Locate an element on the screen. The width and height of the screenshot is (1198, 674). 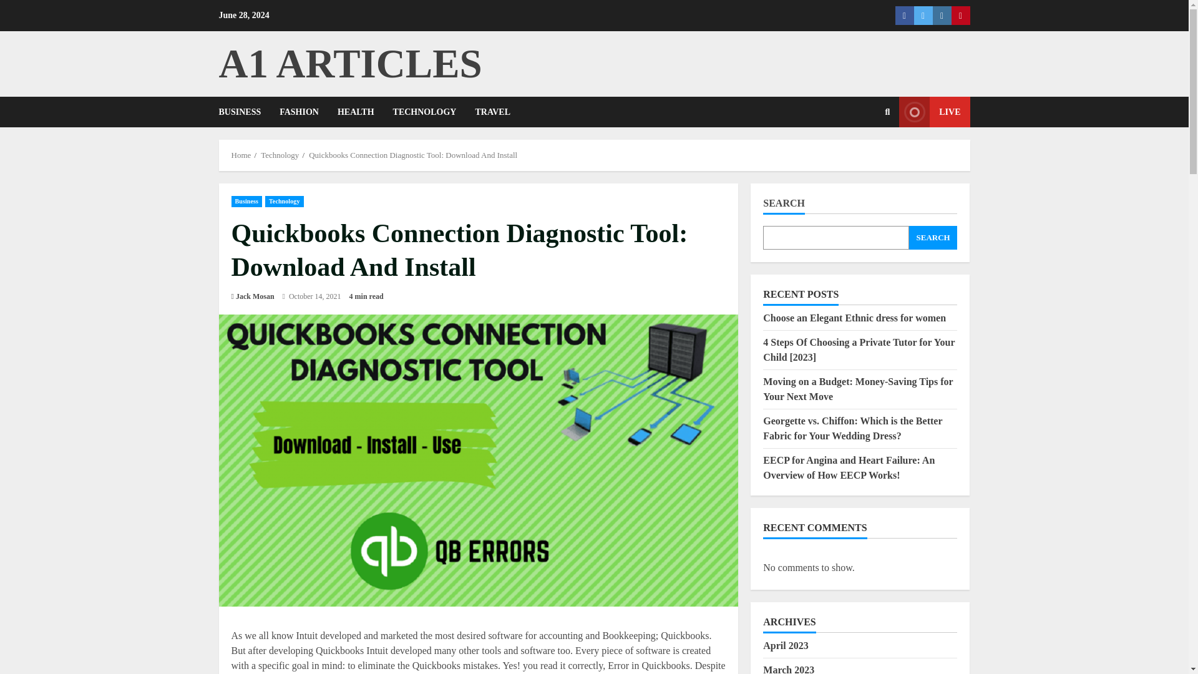
A1 ARTICLES is located at coordinates (349, 64).